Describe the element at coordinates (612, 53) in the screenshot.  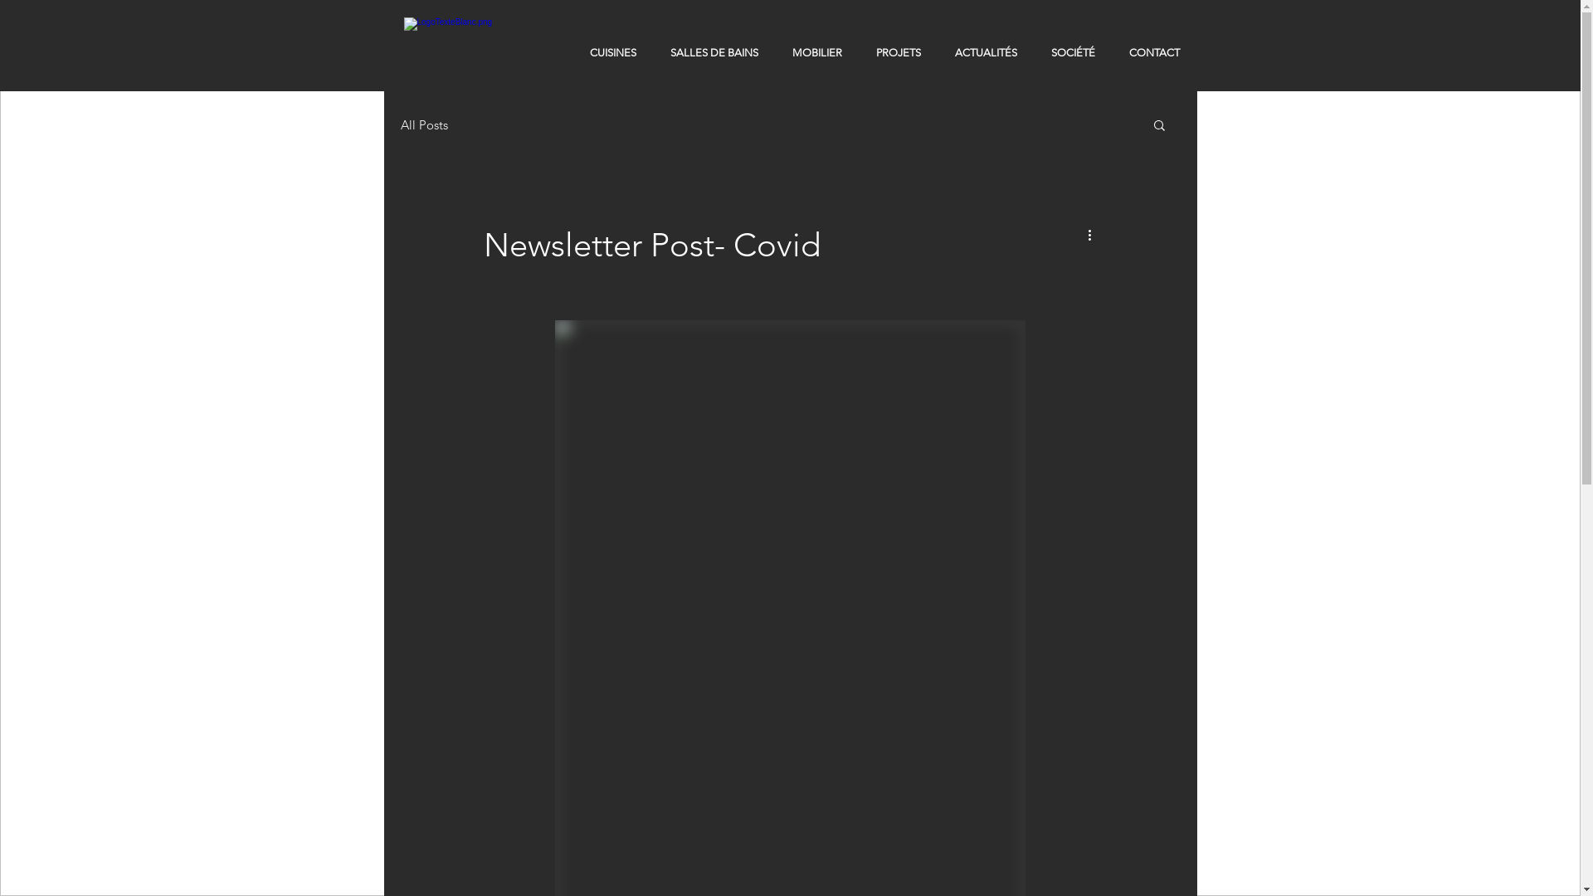
I see `CUISINES` at that location.